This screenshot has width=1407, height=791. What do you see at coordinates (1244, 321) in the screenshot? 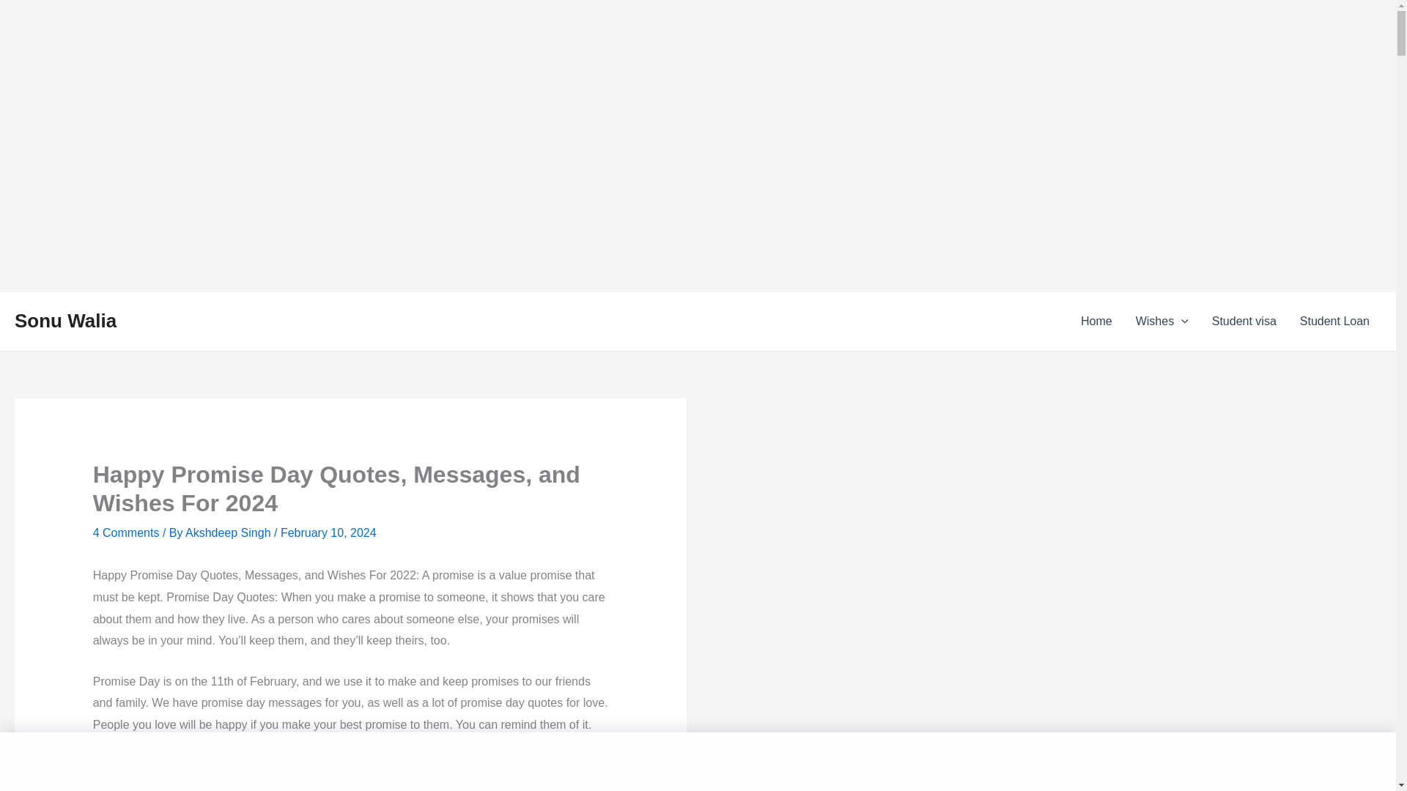
I see `Student visa` at bounding box center [1244, 321].